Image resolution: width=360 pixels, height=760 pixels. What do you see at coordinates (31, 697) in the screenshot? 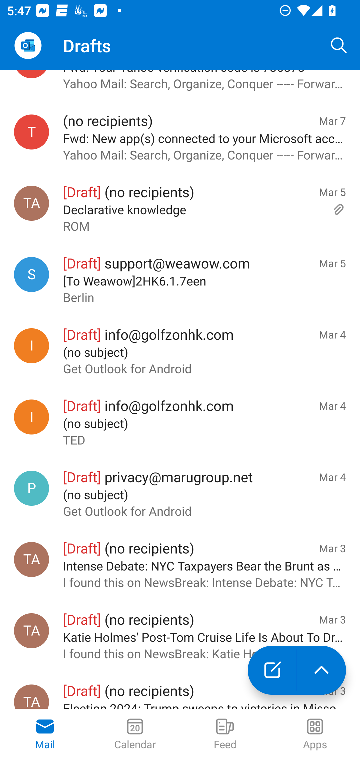
I see `Test Appium, testappium002@outlook.com` at bounding box center [31, 697].